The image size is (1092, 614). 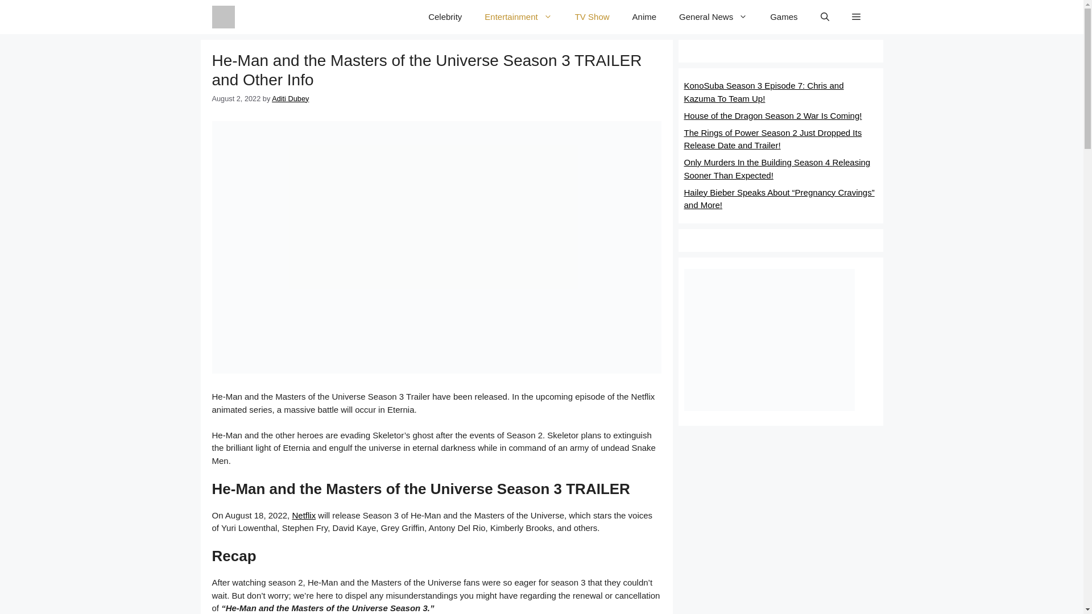 I want to click on Games, so click(x=784, y=17).